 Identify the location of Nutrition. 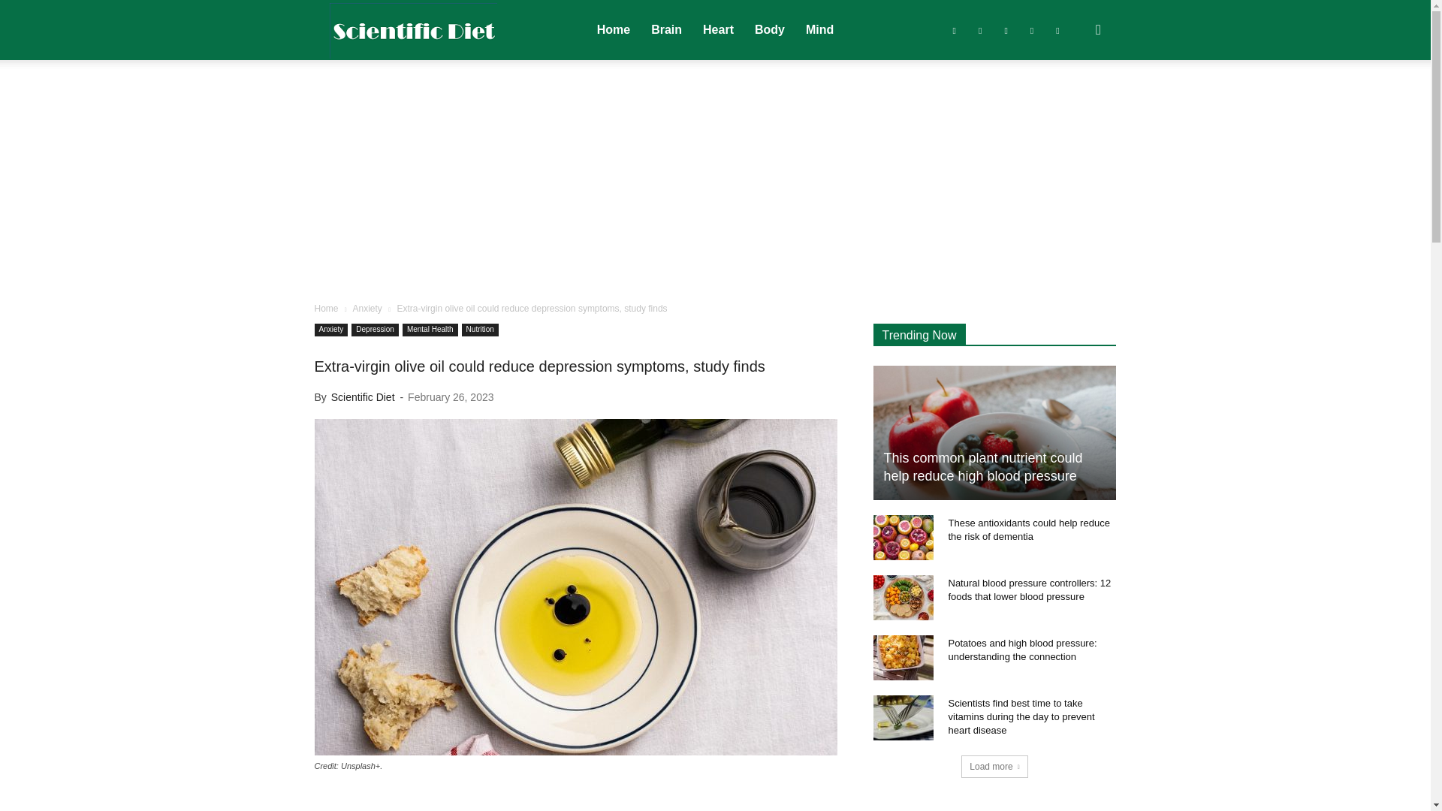
(480, 330).